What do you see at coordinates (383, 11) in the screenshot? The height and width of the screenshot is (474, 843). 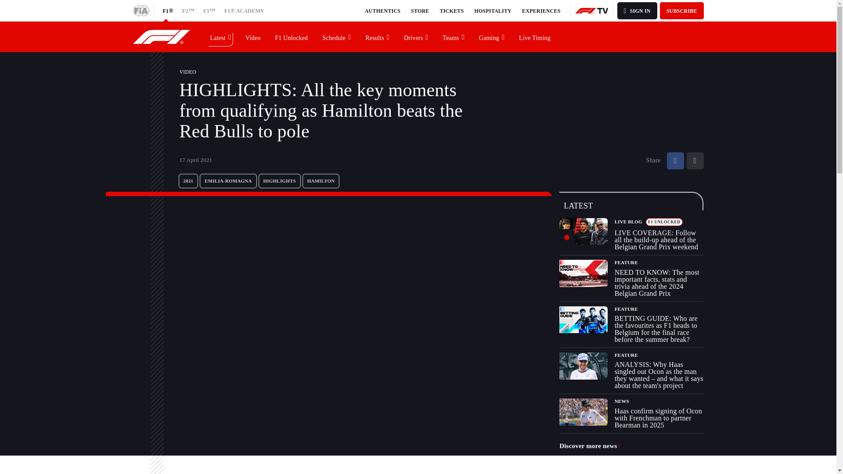 I see `AUTHENTICS` at bounding box center [383, 11].